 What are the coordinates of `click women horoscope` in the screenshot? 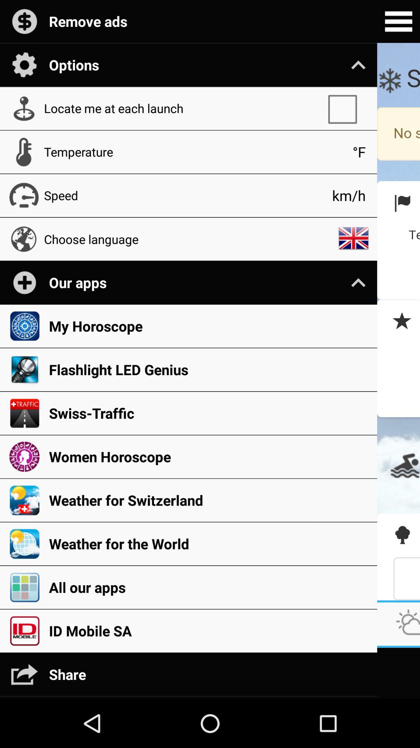 It's located at (209, 457).